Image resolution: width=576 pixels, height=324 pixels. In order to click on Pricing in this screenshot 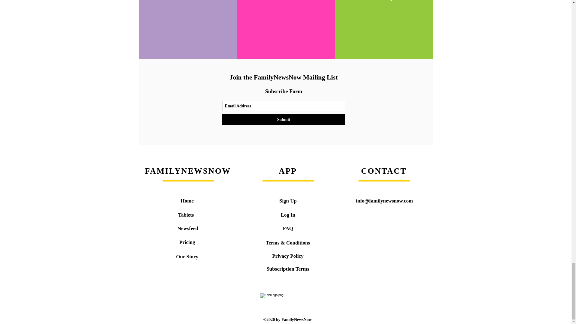, I will do `click(187, 242)`.